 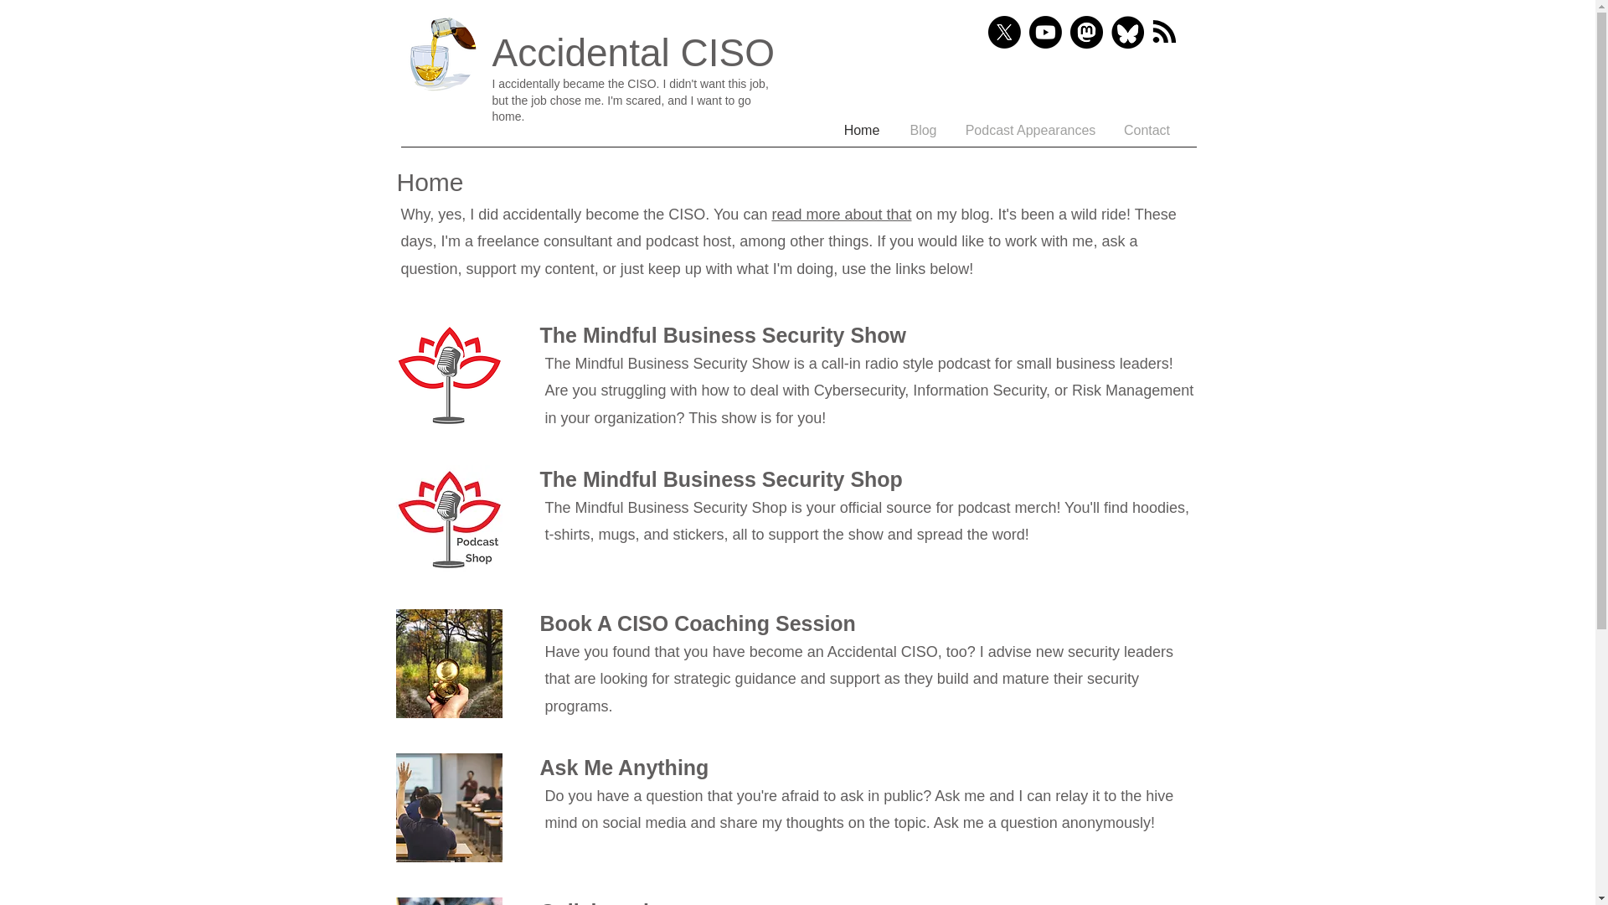 What do you see at coordinates (449, 808) in the screenshot?
I see `Ask Me Anything!` at bounding box center [449, 808].